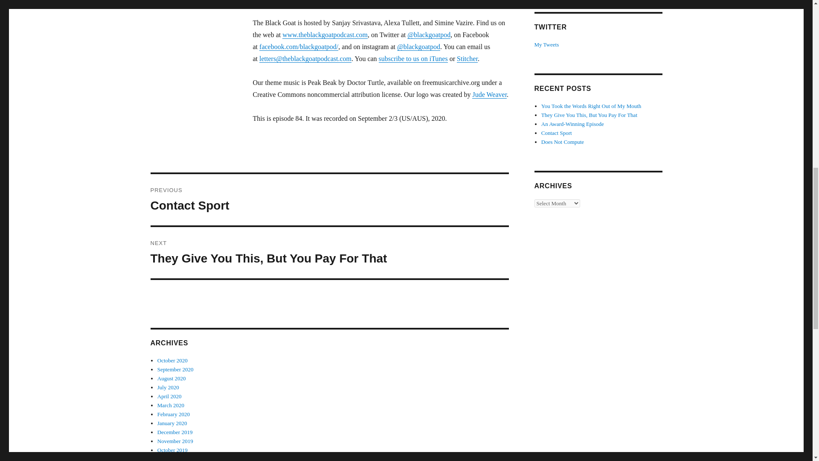 The width and height of the screenshot is (819, 461). Describe the element at coordinates (169, 396) in the screenshot. I see `April 2020` at that location.